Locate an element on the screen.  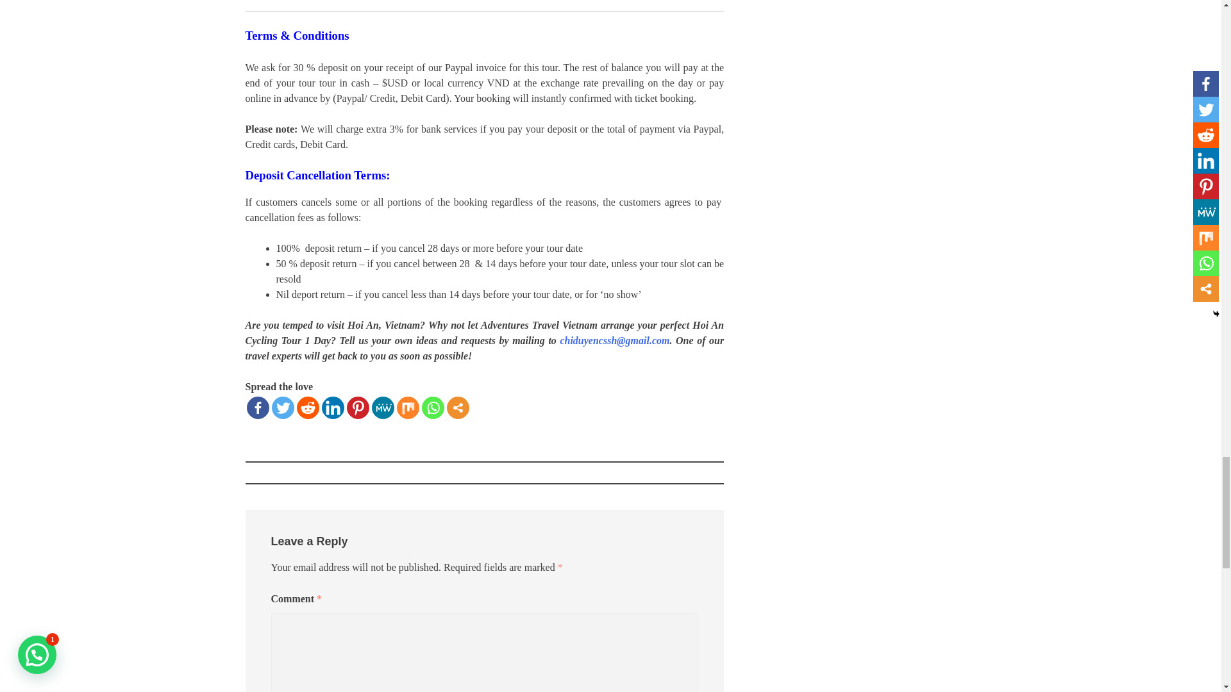
More is located at coordinates (457, 408).